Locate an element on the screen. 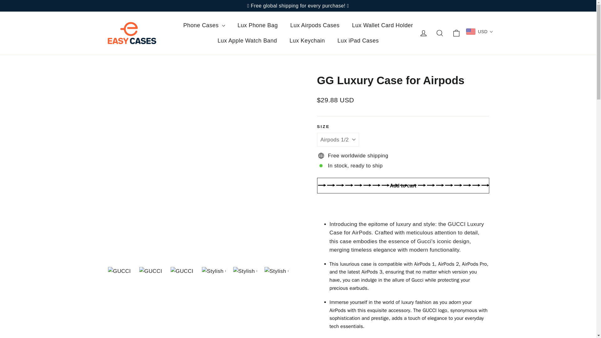 The width and height of the screenshot is (601, 338). Phone Cases is located at coordinates (204, 25).